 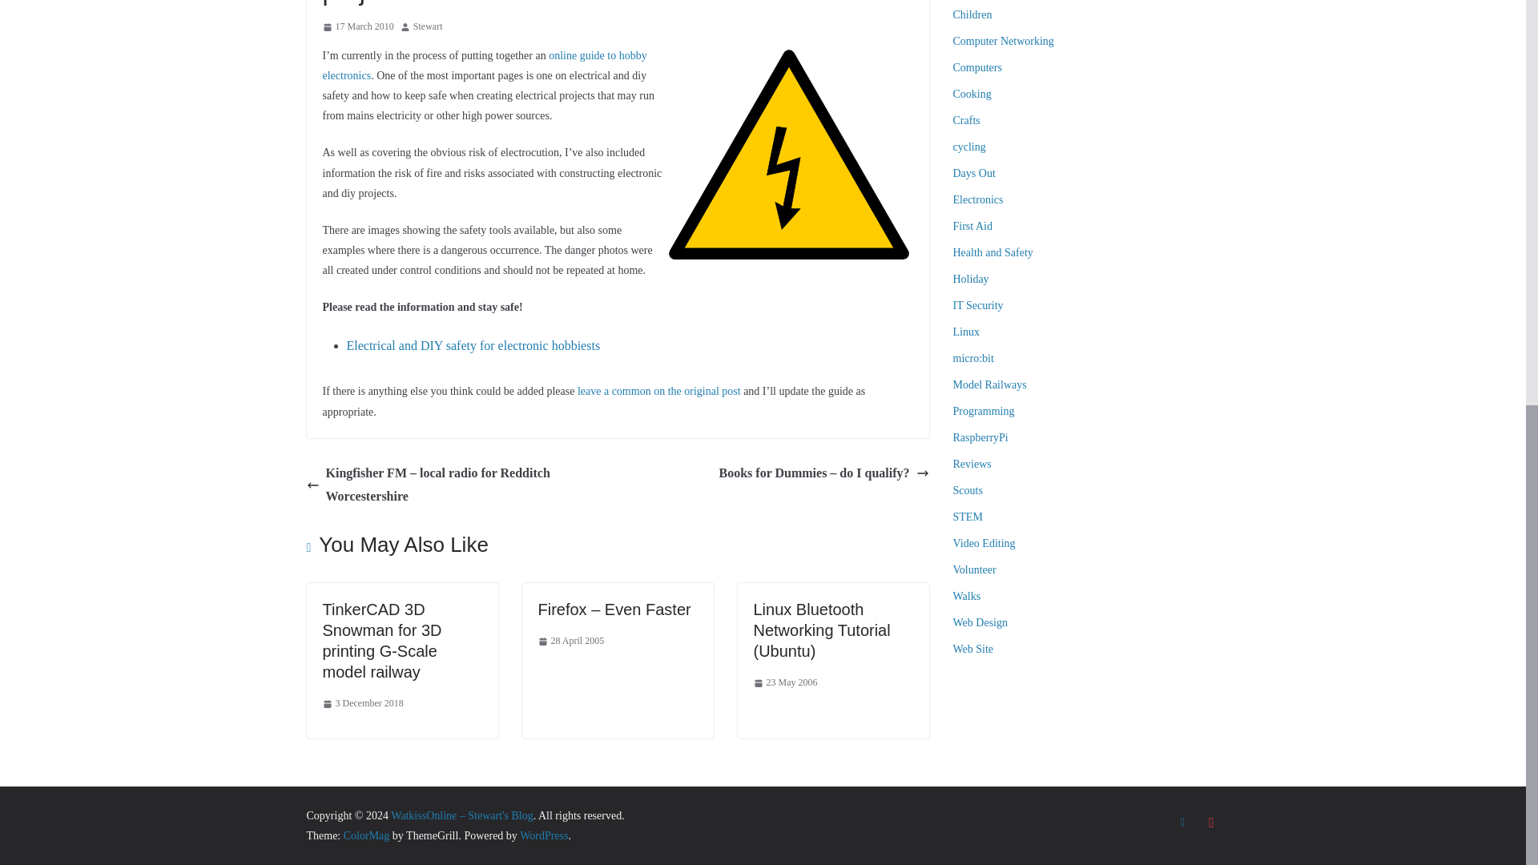 I want to click on Electrical and DIY safety for electronic hobbiests, so click(x=473, y=345).